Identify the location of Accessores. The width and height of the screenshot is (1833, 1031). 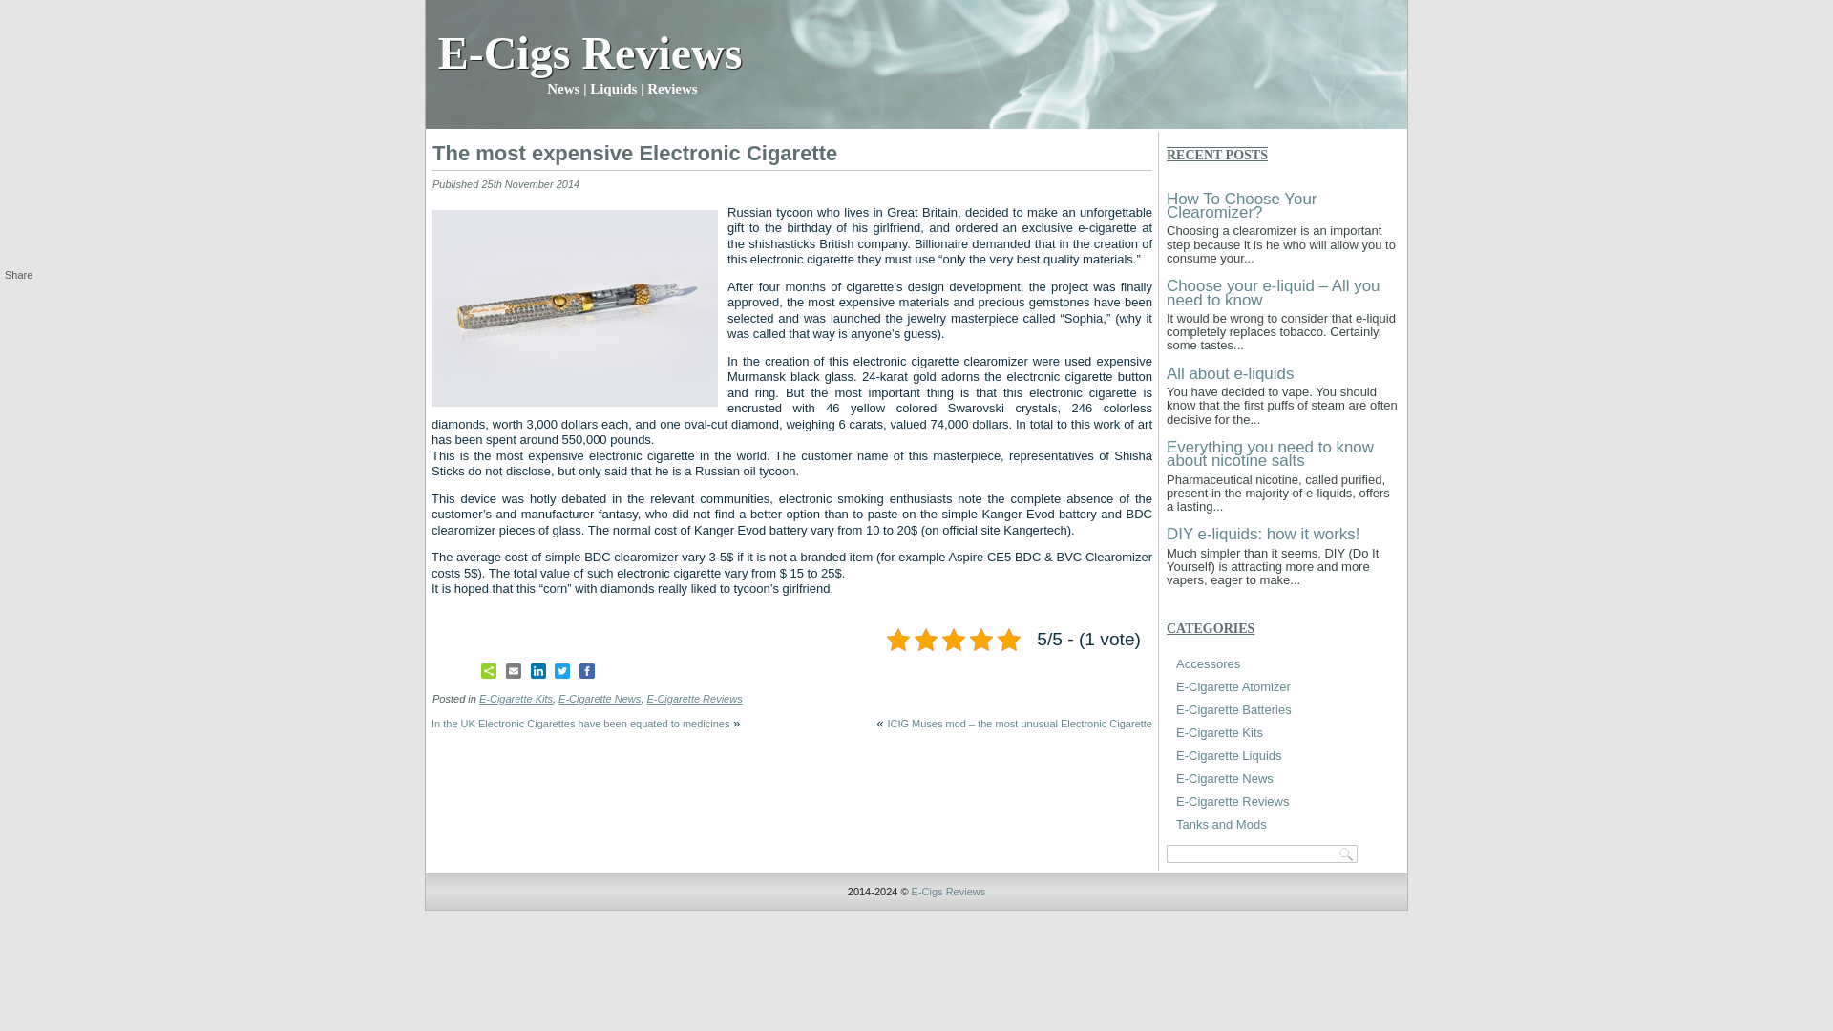
(1209, 663).